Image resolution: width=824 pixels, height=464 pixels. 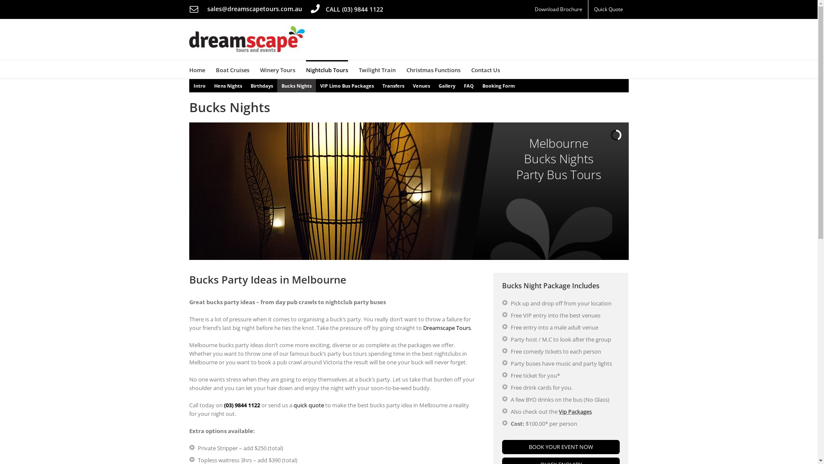 I want to click on Contact Us, so click(x=486, y=70).